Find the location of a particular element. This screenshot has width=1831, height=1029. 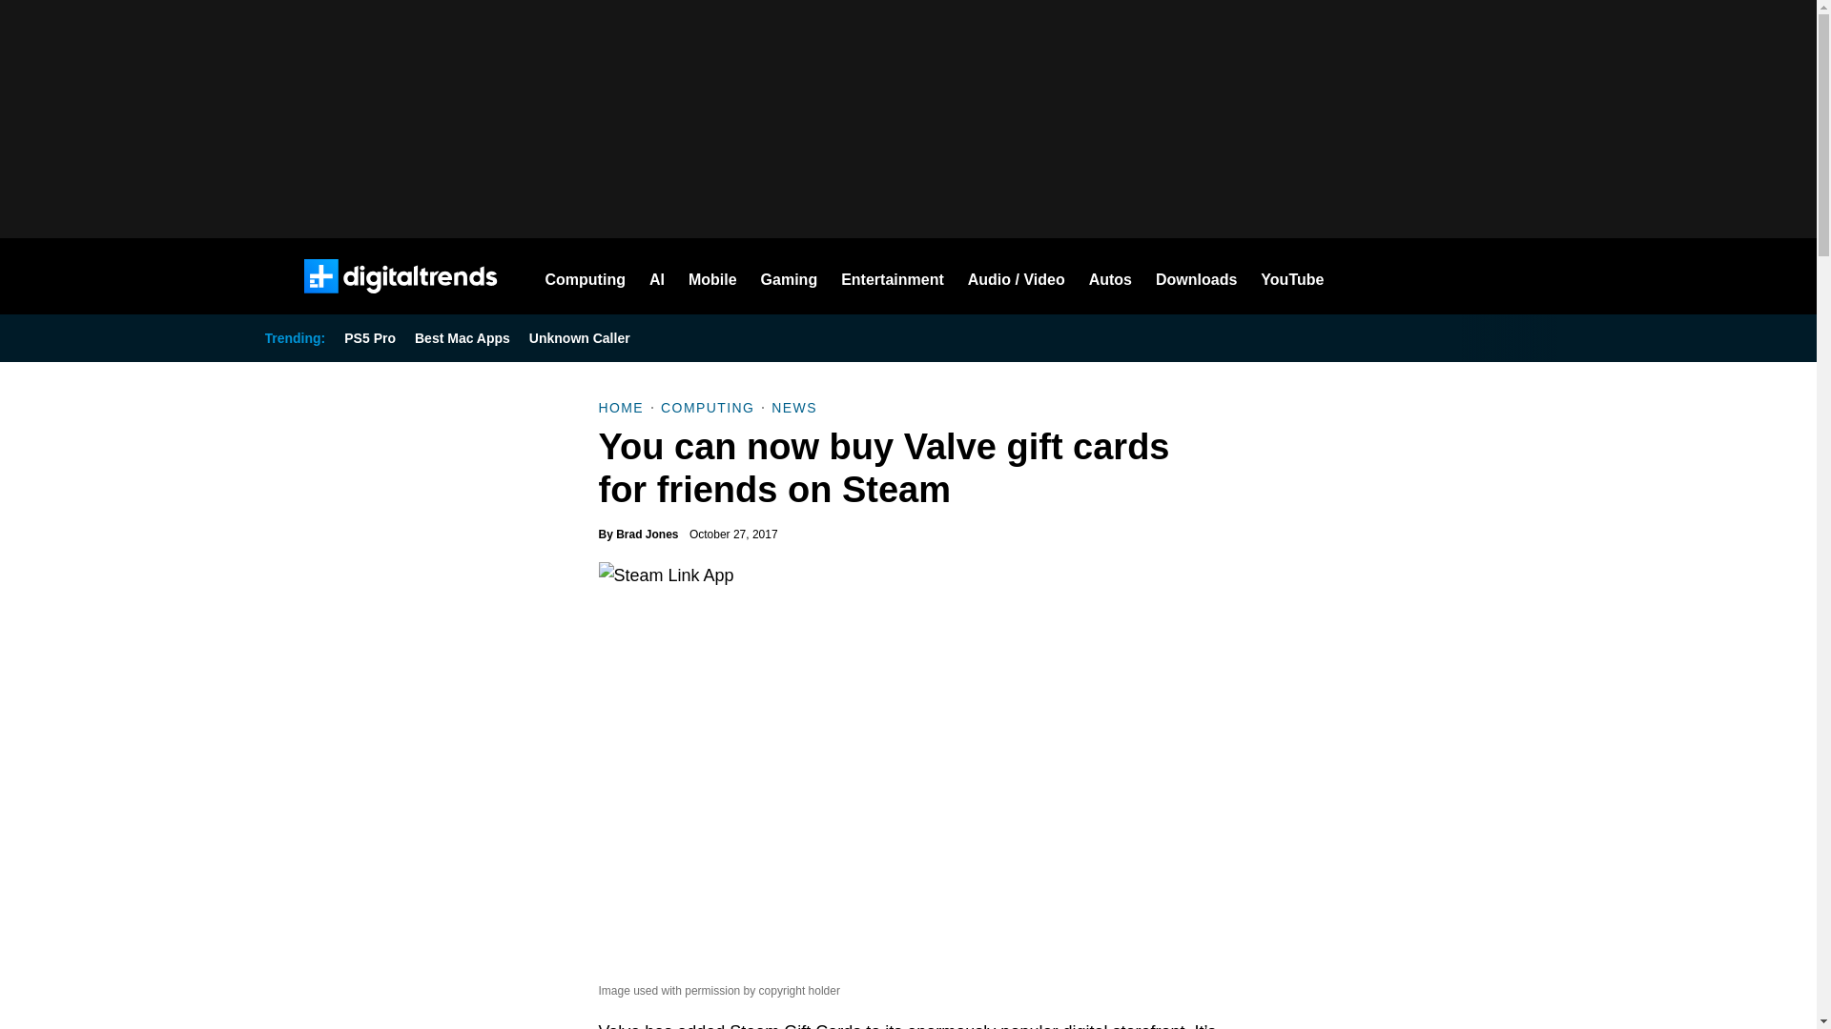

Computing is located at coordinates (586, 276).